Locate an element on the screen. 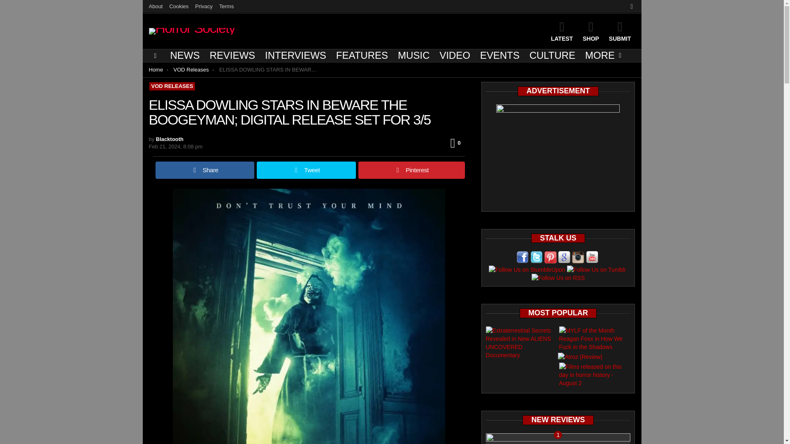  Cookies is located at coordinates (179, 7).